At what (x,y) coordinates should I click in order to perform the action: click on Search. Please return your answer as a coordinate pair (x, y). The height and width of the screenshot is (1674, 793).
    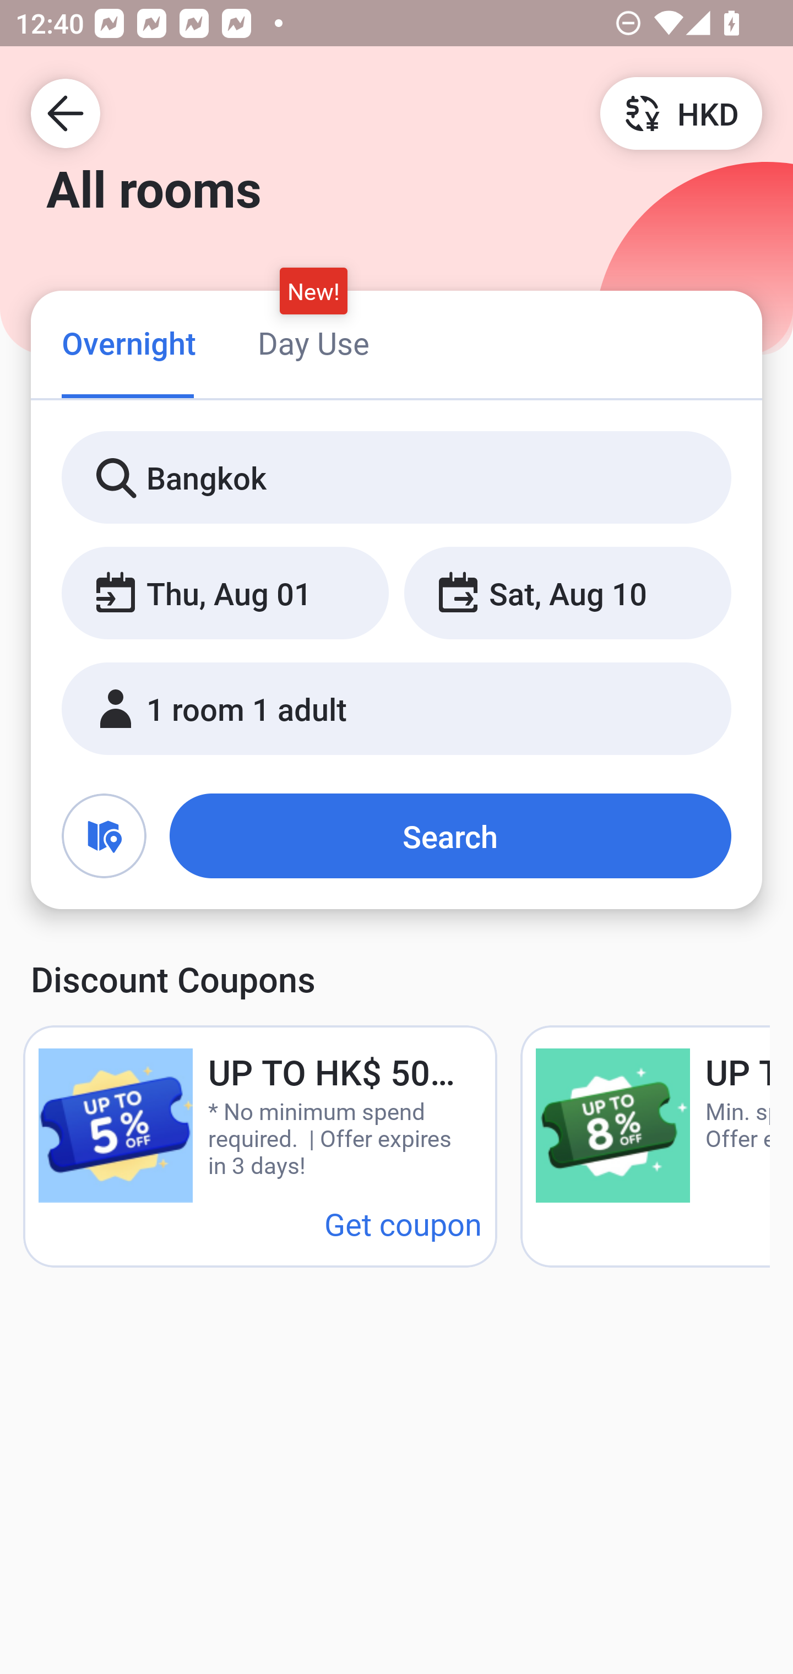
    Looking at the image, I should click on (450, 836).